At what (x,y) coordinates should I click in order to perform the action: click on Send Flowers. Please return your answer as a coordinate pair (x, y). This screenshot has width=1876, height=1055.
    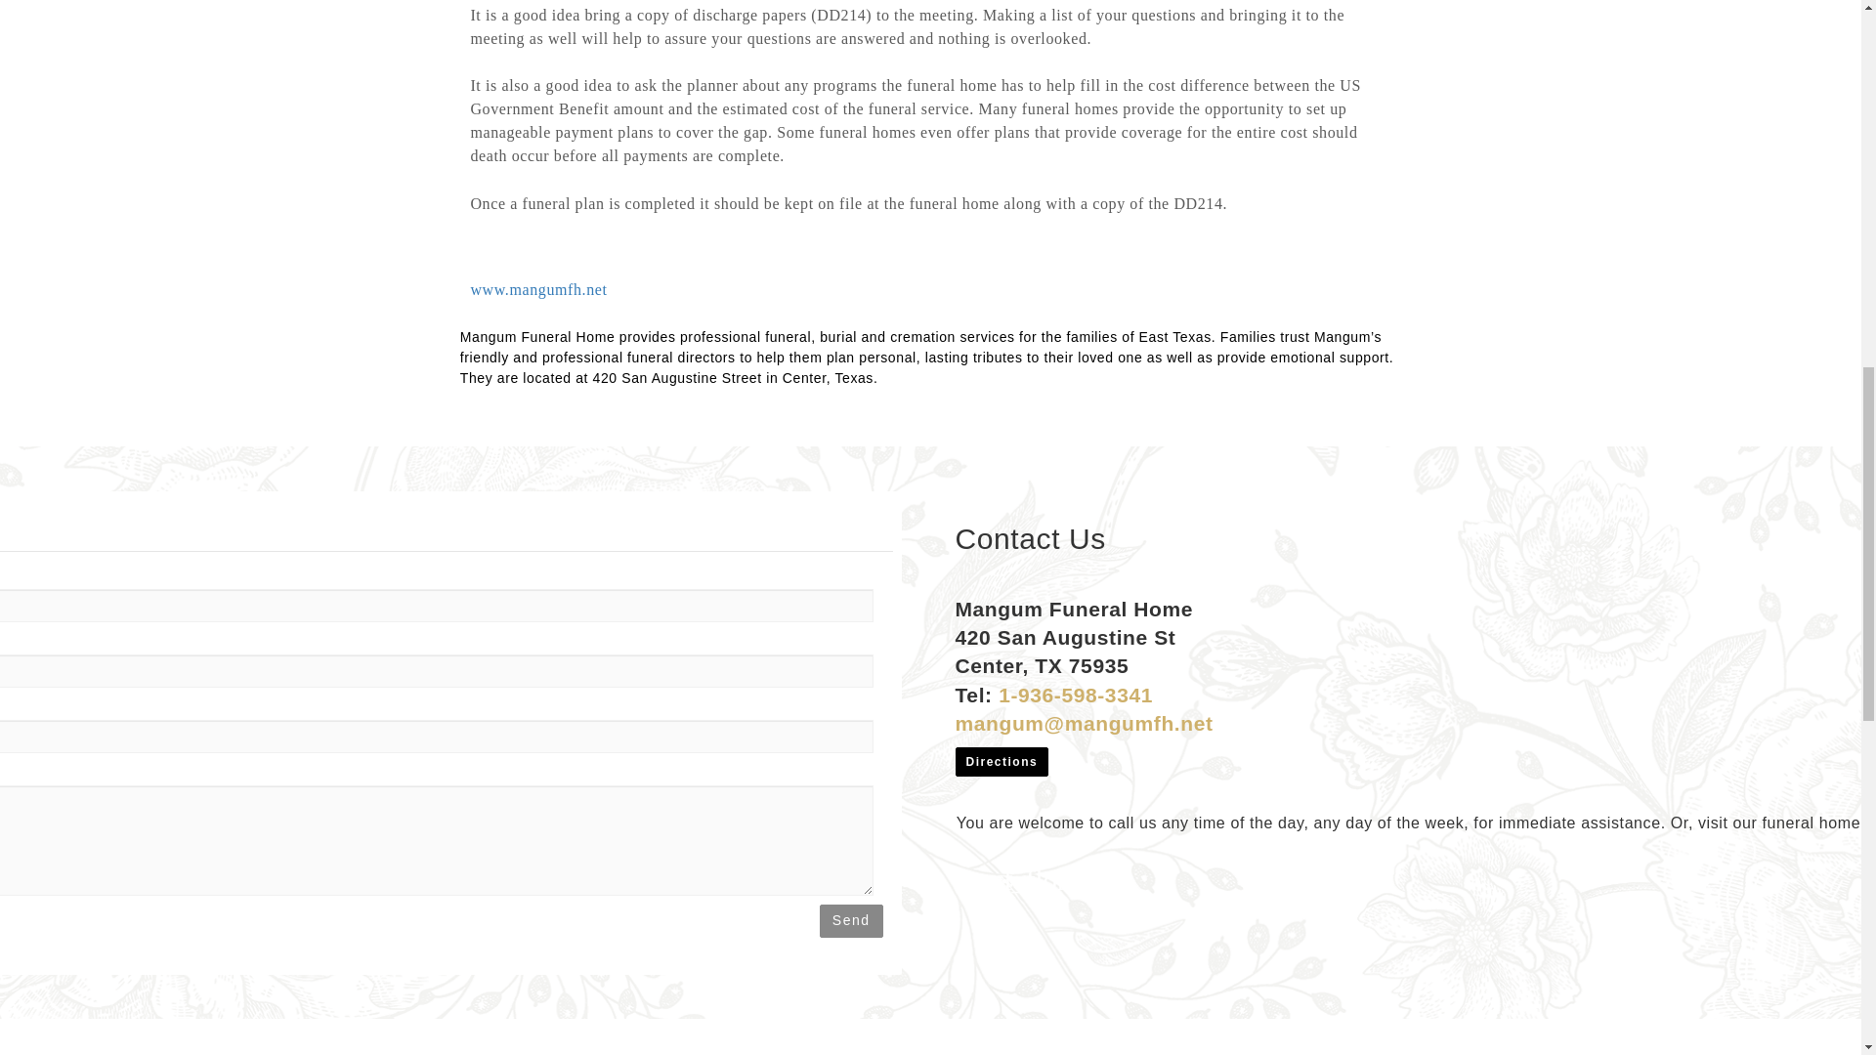
    Looking at the image, I should click on (967, 875).